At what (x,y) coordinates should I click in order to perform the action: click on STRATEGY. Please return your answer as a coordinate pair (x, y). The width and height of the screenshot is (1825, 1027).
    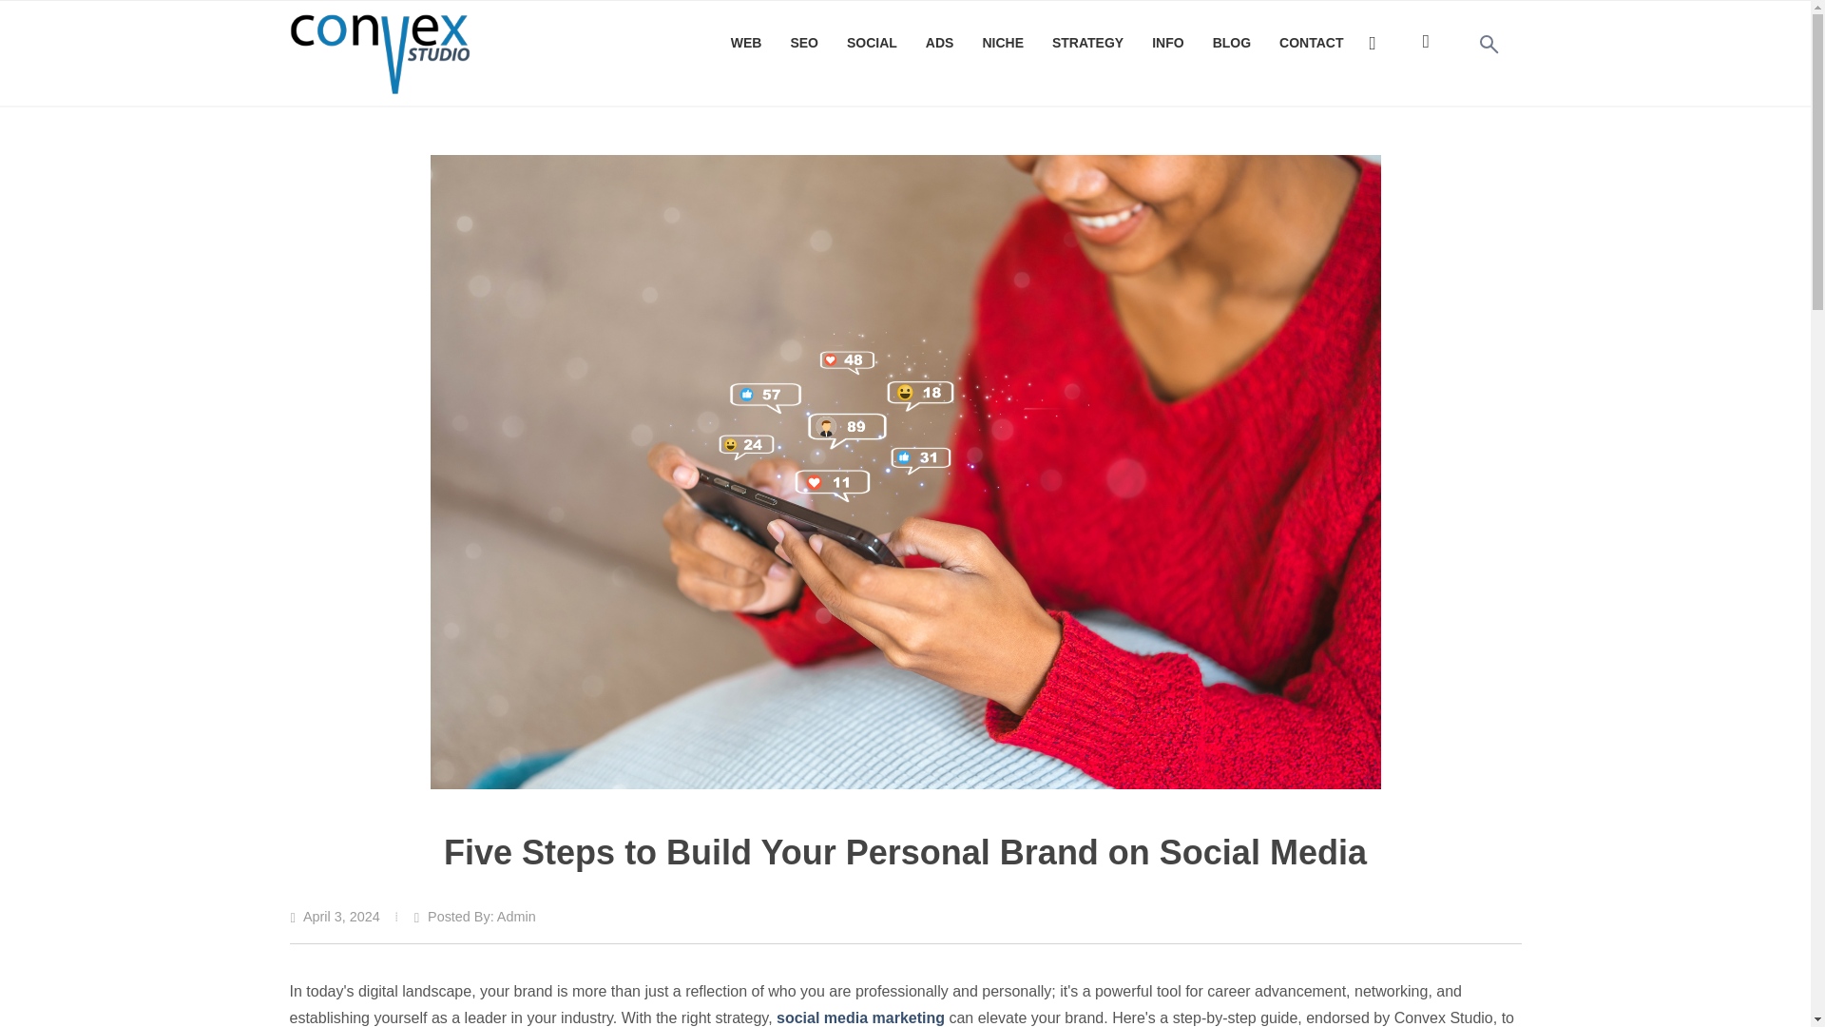
    Looking at the image, I should click on (1087, 44).